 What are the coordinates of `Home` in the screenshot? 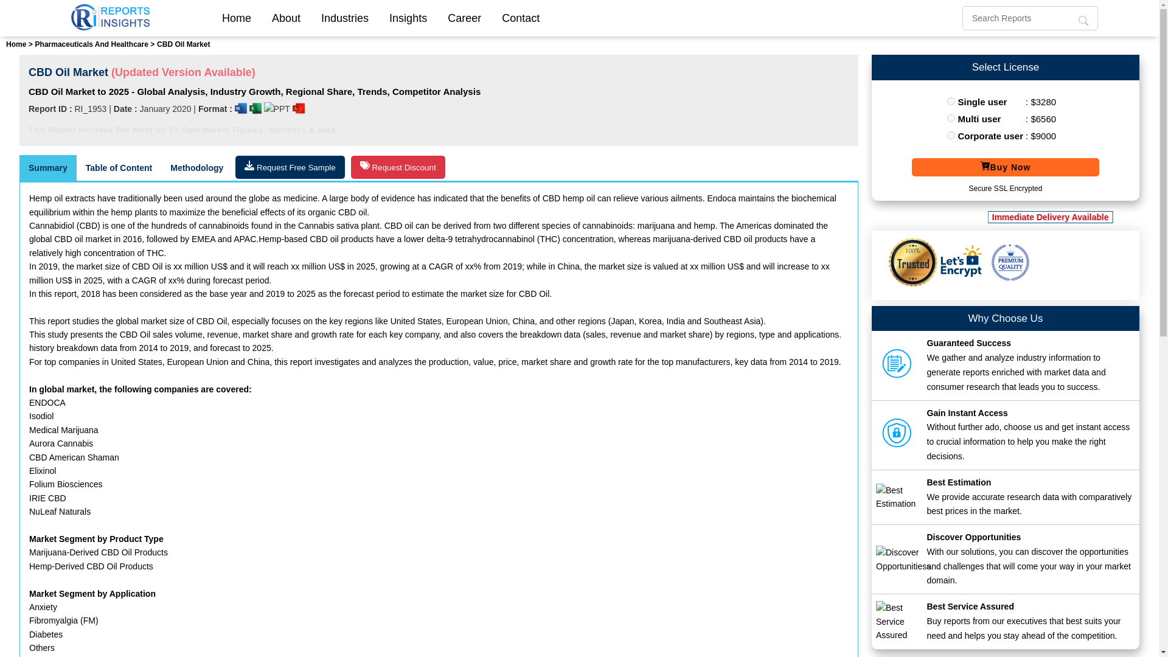 It's located at (236, 18).